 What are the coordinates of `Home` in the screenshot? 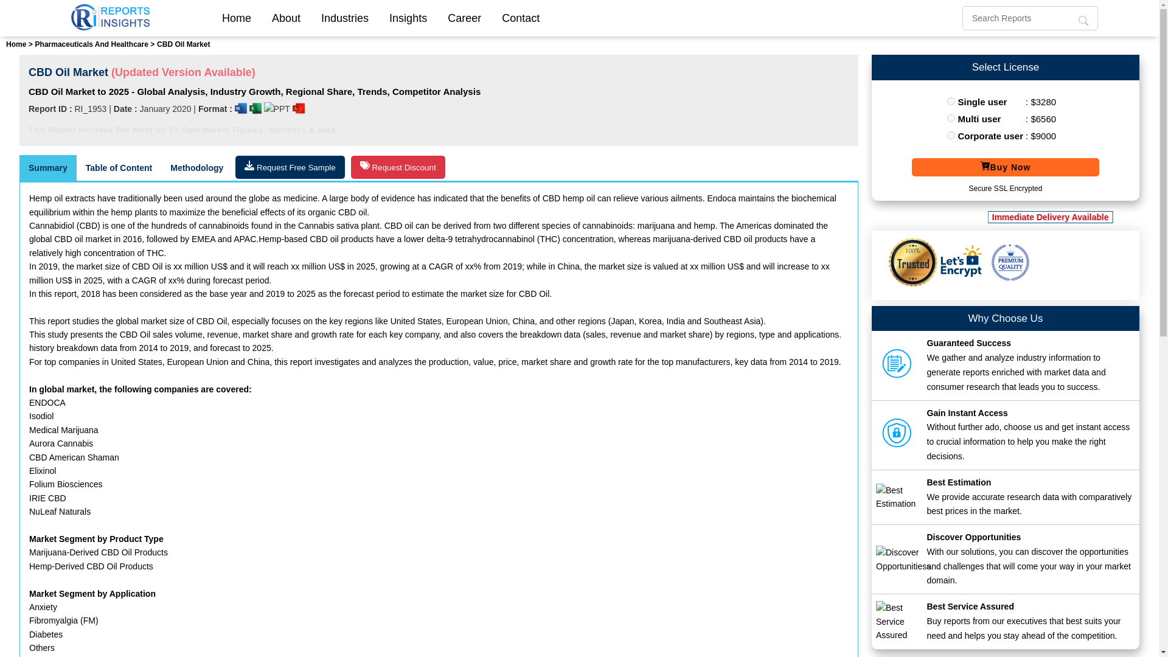 It's located at (236, 18).